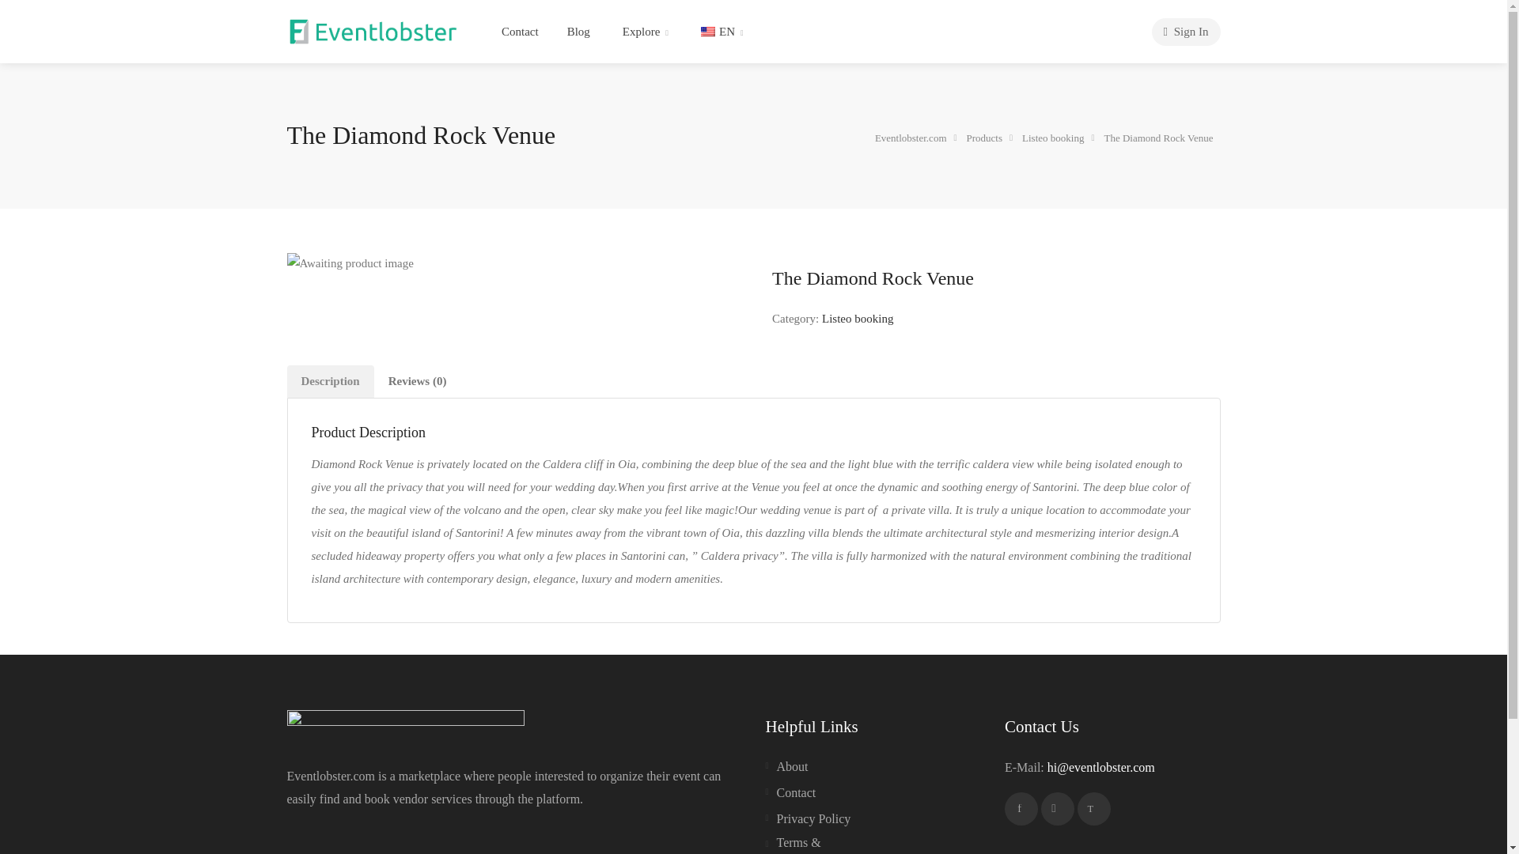 The height and width of the screenshot is (854, 1519). What do you see at coordinates (578, 32) in the screenshot?
I see `Blog` at bounding box center [578, 32].